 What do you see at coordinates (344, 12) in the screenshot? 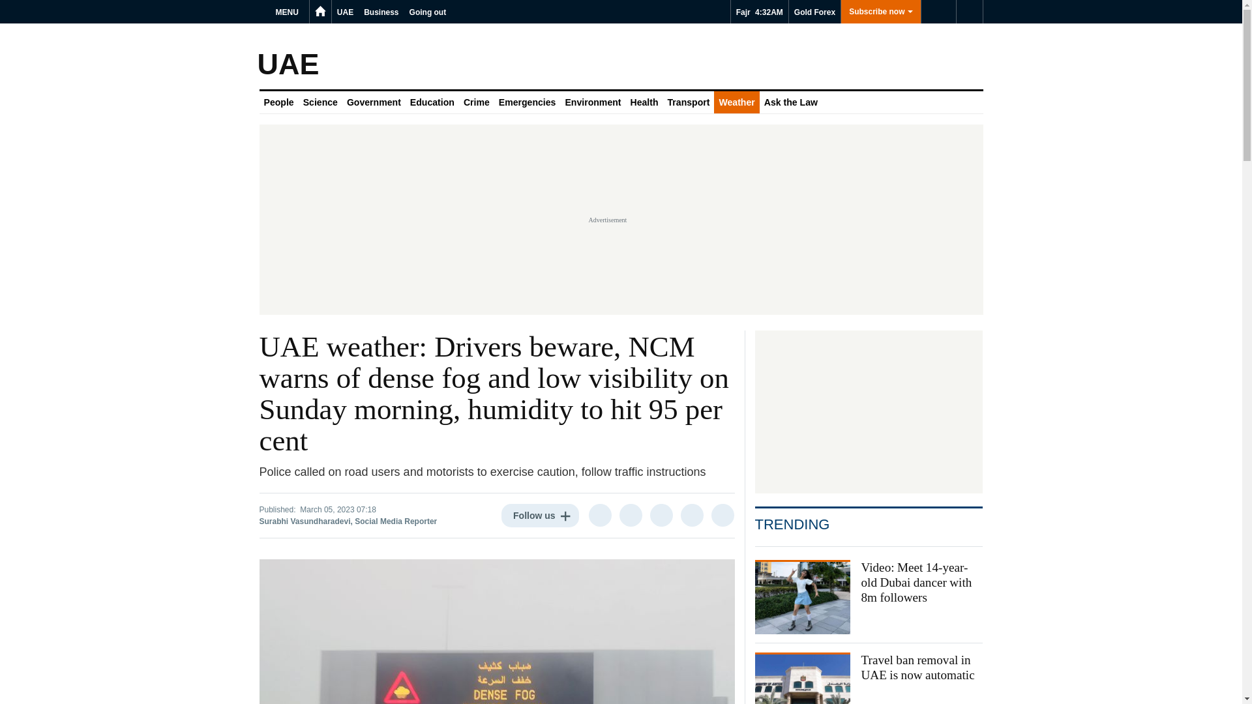
I see `UAE` at bounding box center [344, 12].